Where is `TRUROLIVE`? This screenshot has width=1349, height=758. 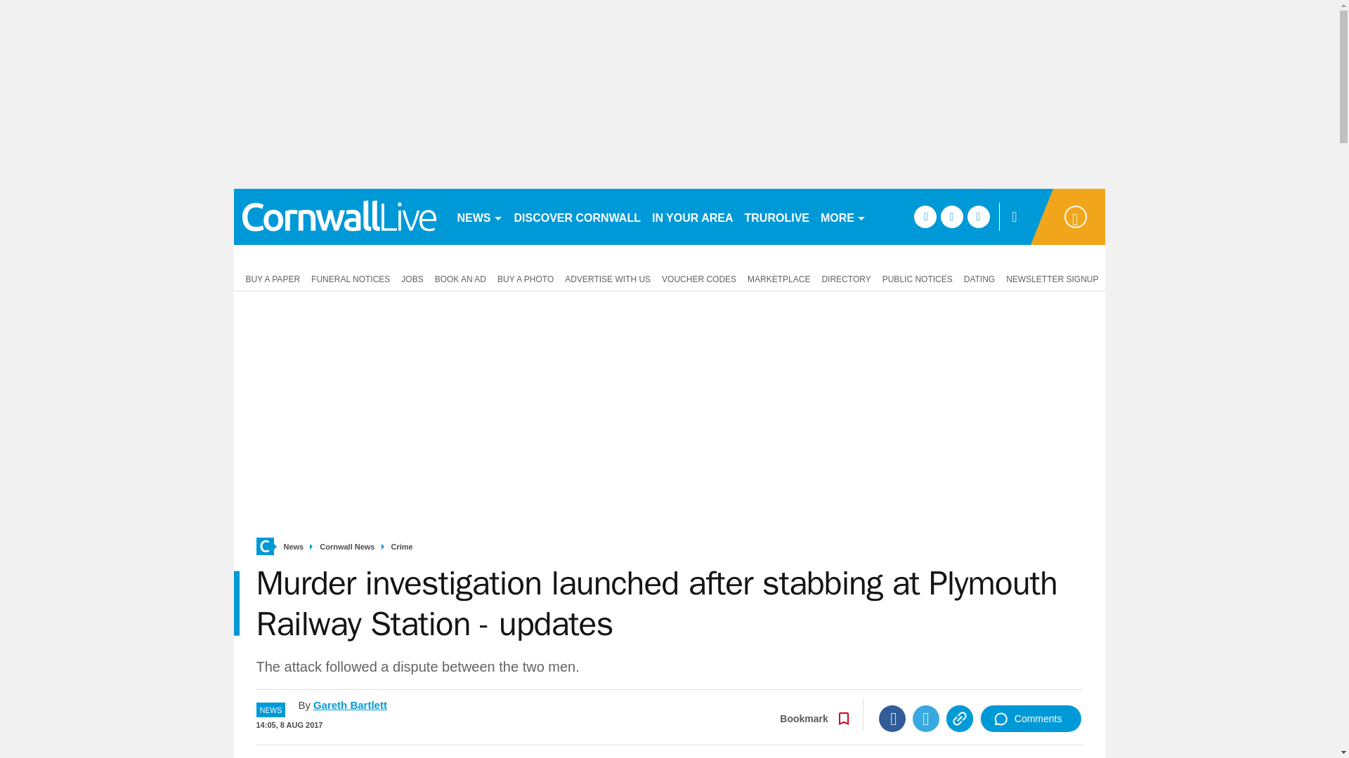 TRUROLIVE is located at coordinates (777, 216).